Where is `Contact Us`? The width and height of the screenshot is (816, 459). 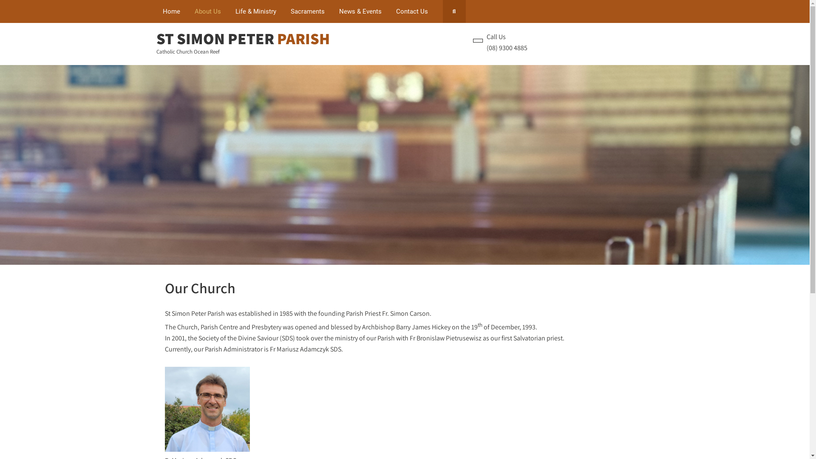
Contact Us is located at coordinates (411, 11).